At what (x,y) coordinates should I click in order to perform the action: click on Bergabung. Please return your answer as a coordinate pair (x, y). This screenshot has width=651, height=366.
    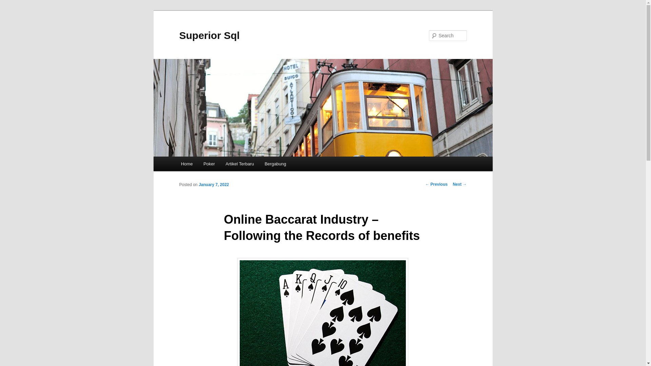
    Looking at the image, I should click on (275, 164).